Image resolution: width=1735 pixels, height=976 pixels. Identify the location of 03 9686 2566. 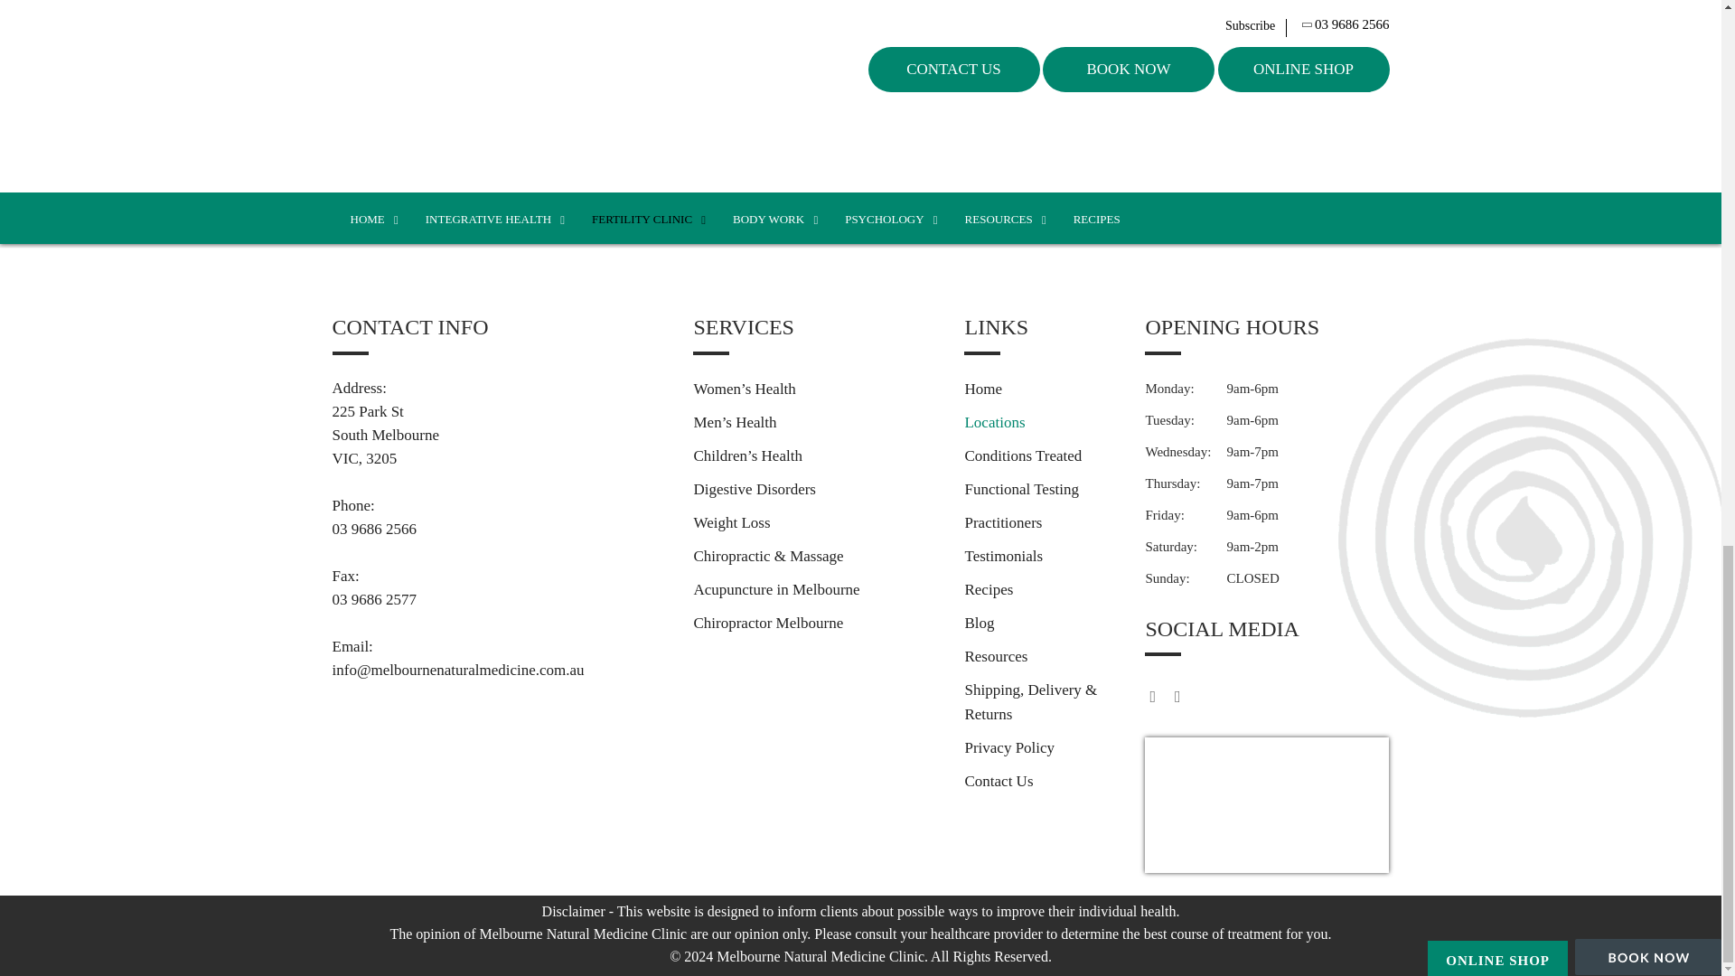
(499, 530).